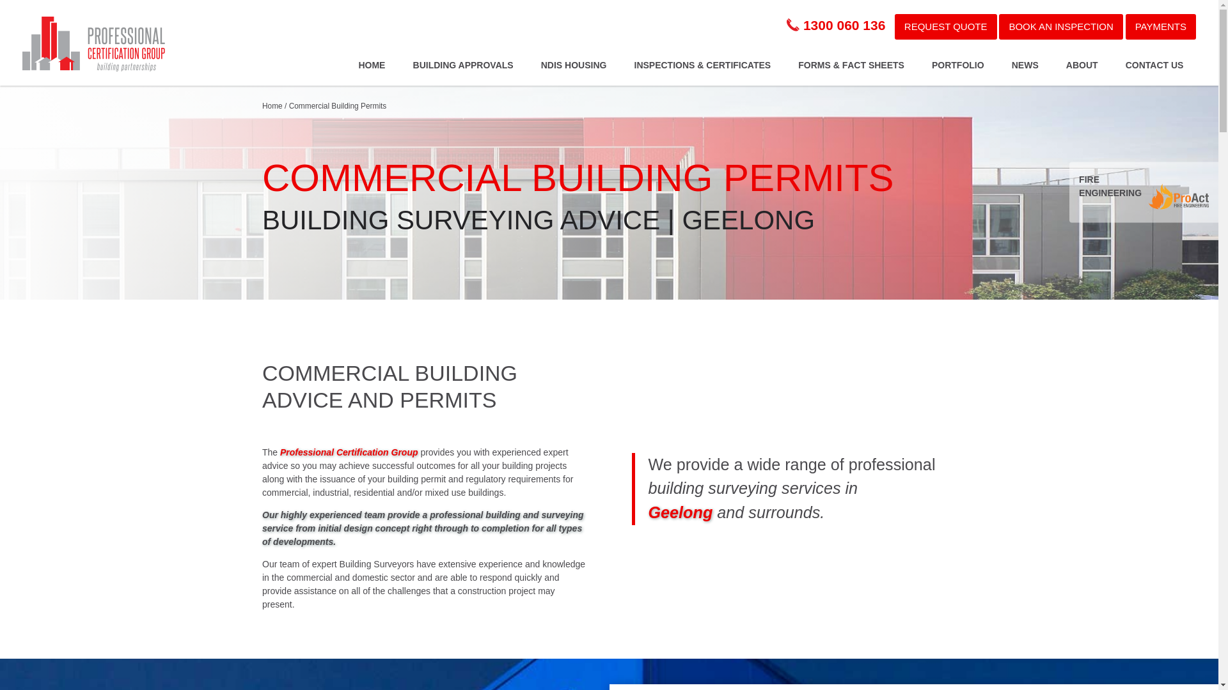 Image resolution: width=1228 pixels, height=690 pixels. Describe the element at coordinates (1025, 64) in the screenshot. I see `News` at that location.